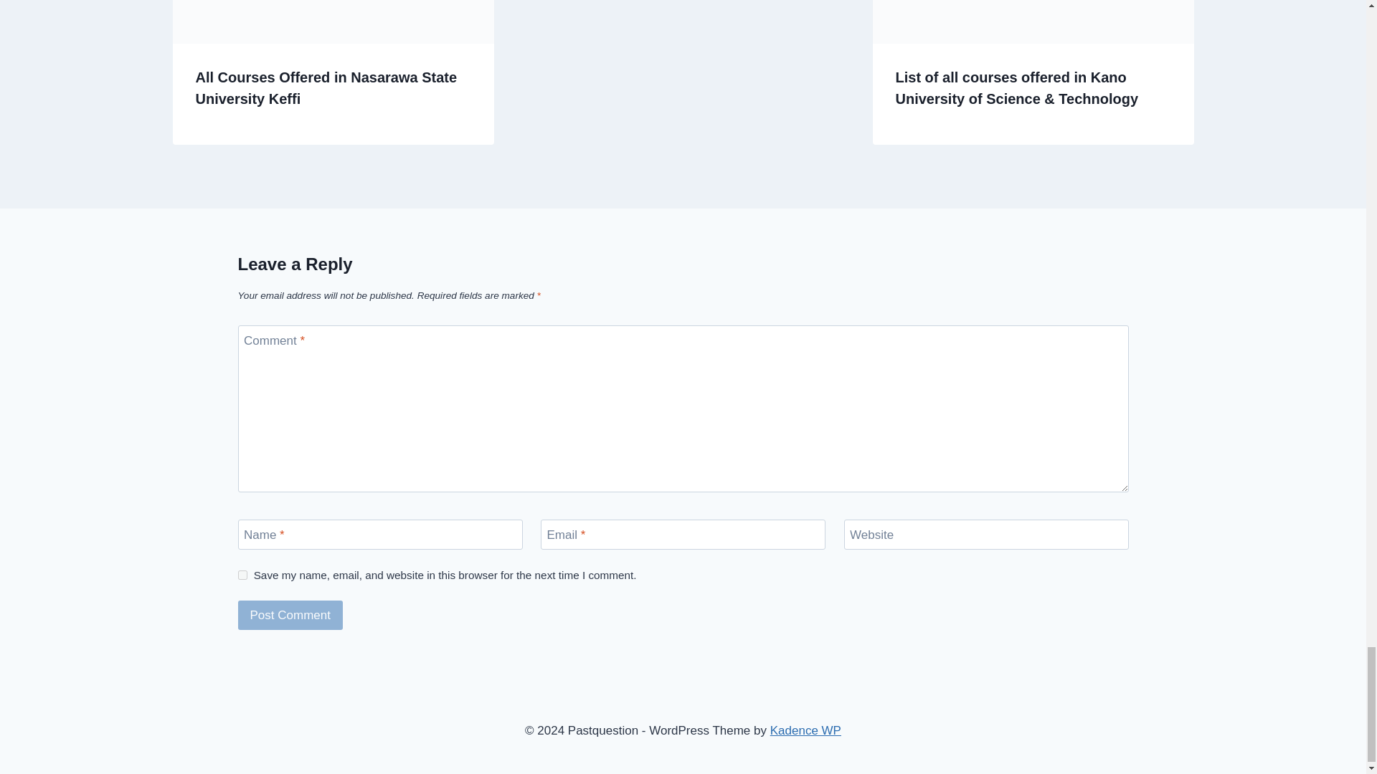  What do you see at coordinates (333, 21) in the screenshot?
I see `All Courses Offered in Nasarawa State University Keffi 6` at bounding box center [333, 21].